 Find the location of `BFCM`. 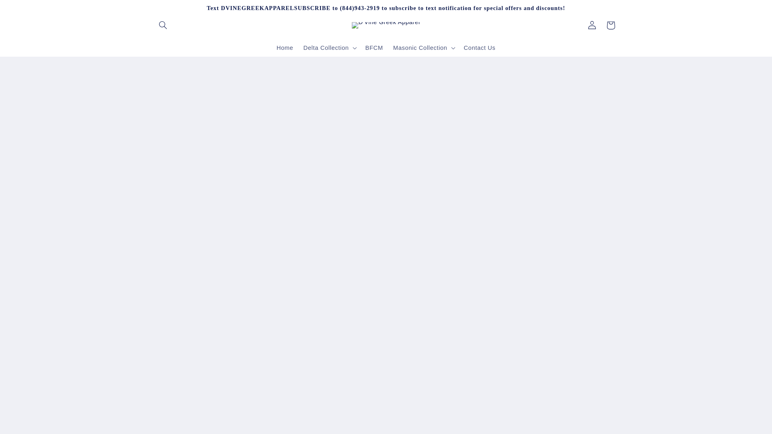

BFCM is located at coordinates (374, 48).